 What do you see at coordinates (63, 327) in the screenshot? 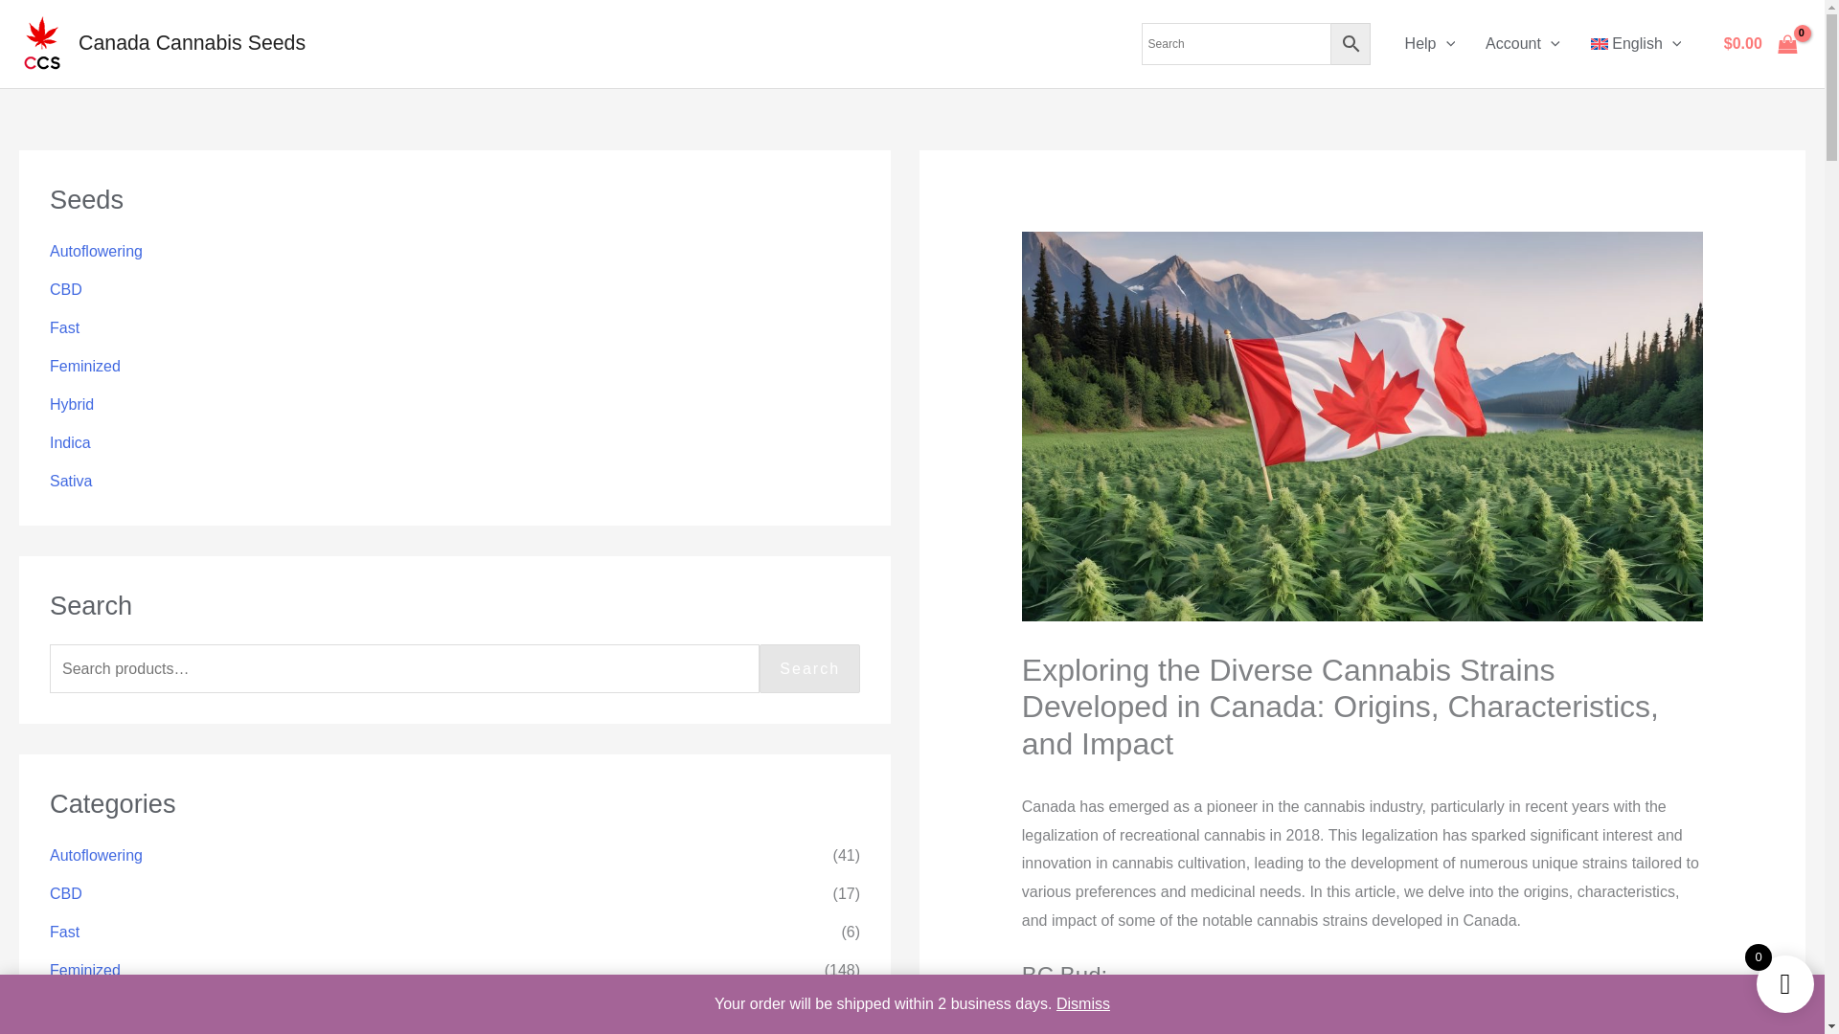
I see `Fast` at bounding box center [63, 327].